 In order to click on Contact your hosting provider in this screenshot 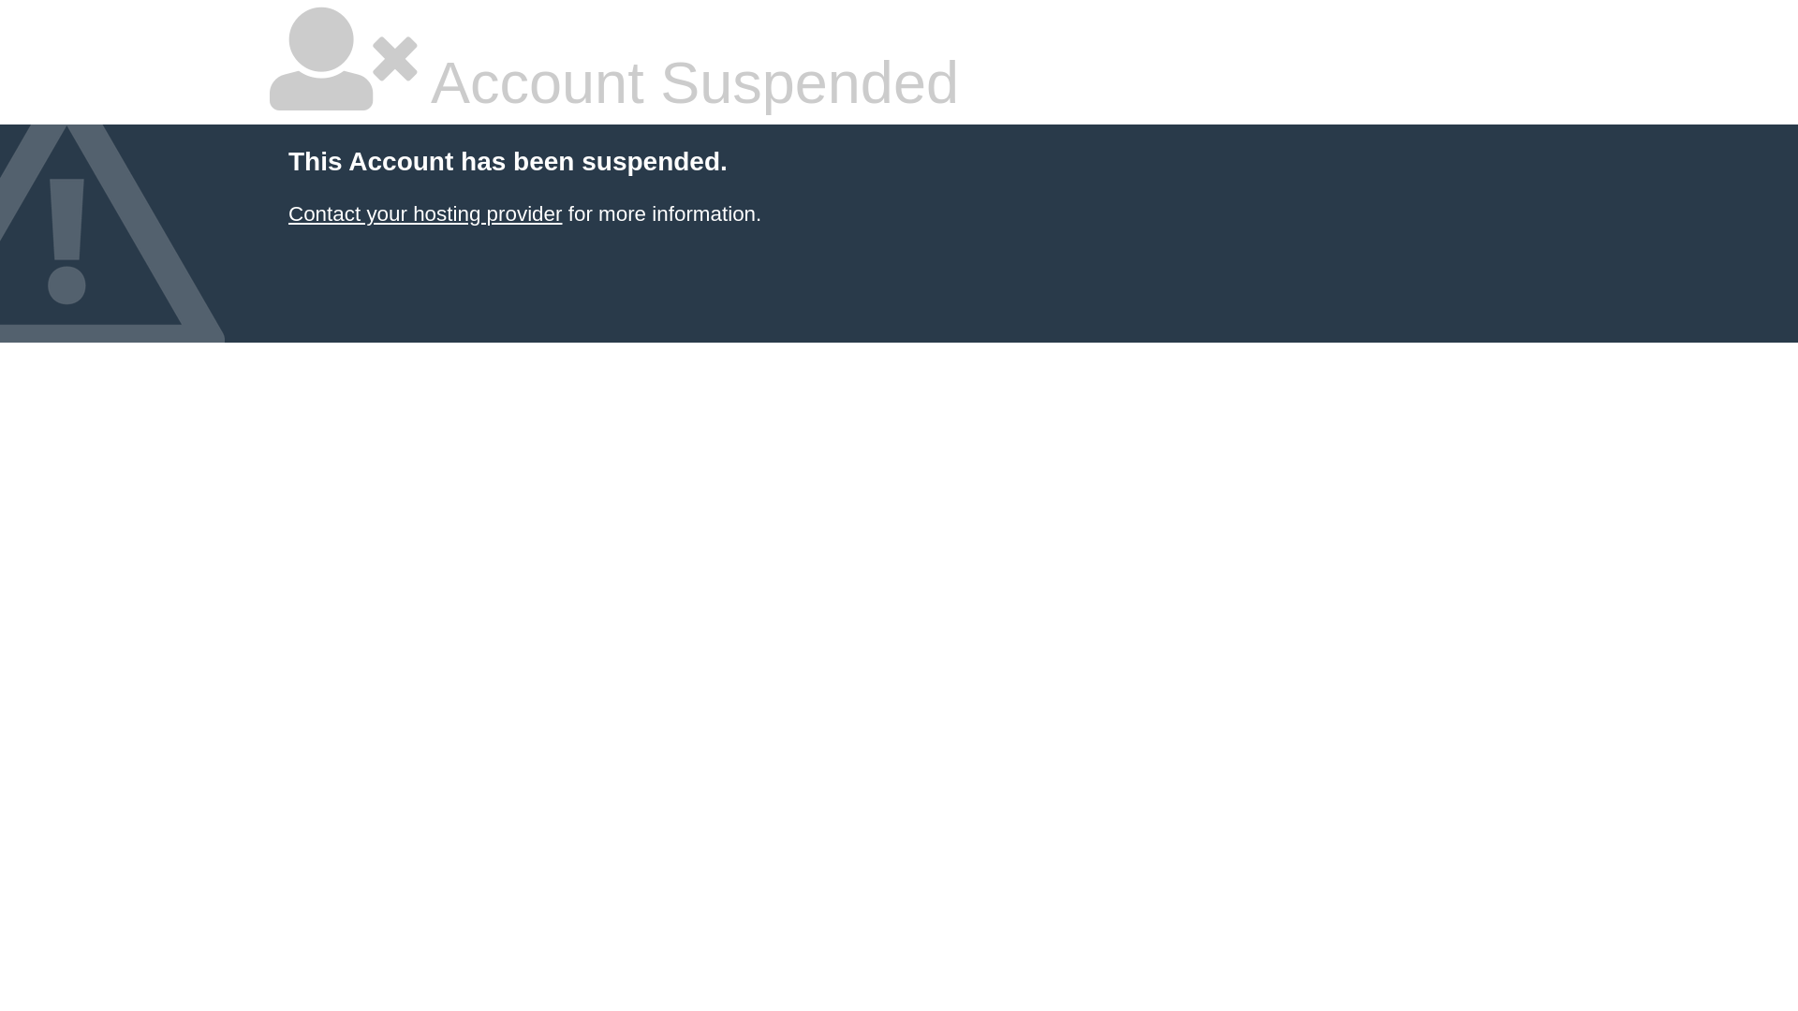, I will do `click(425, 213)`.